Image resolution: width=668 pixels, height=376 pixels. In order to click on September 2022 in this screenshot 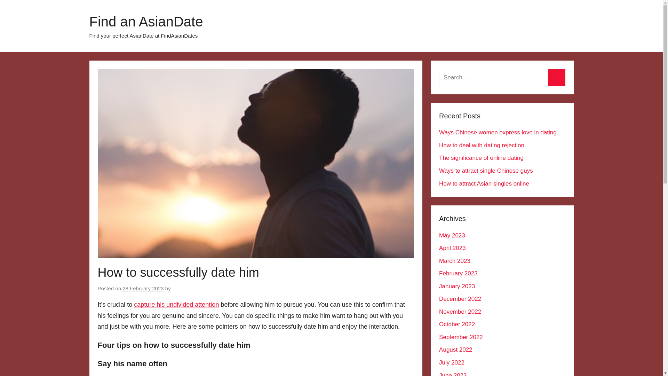, I will do `click(461, 337)`.